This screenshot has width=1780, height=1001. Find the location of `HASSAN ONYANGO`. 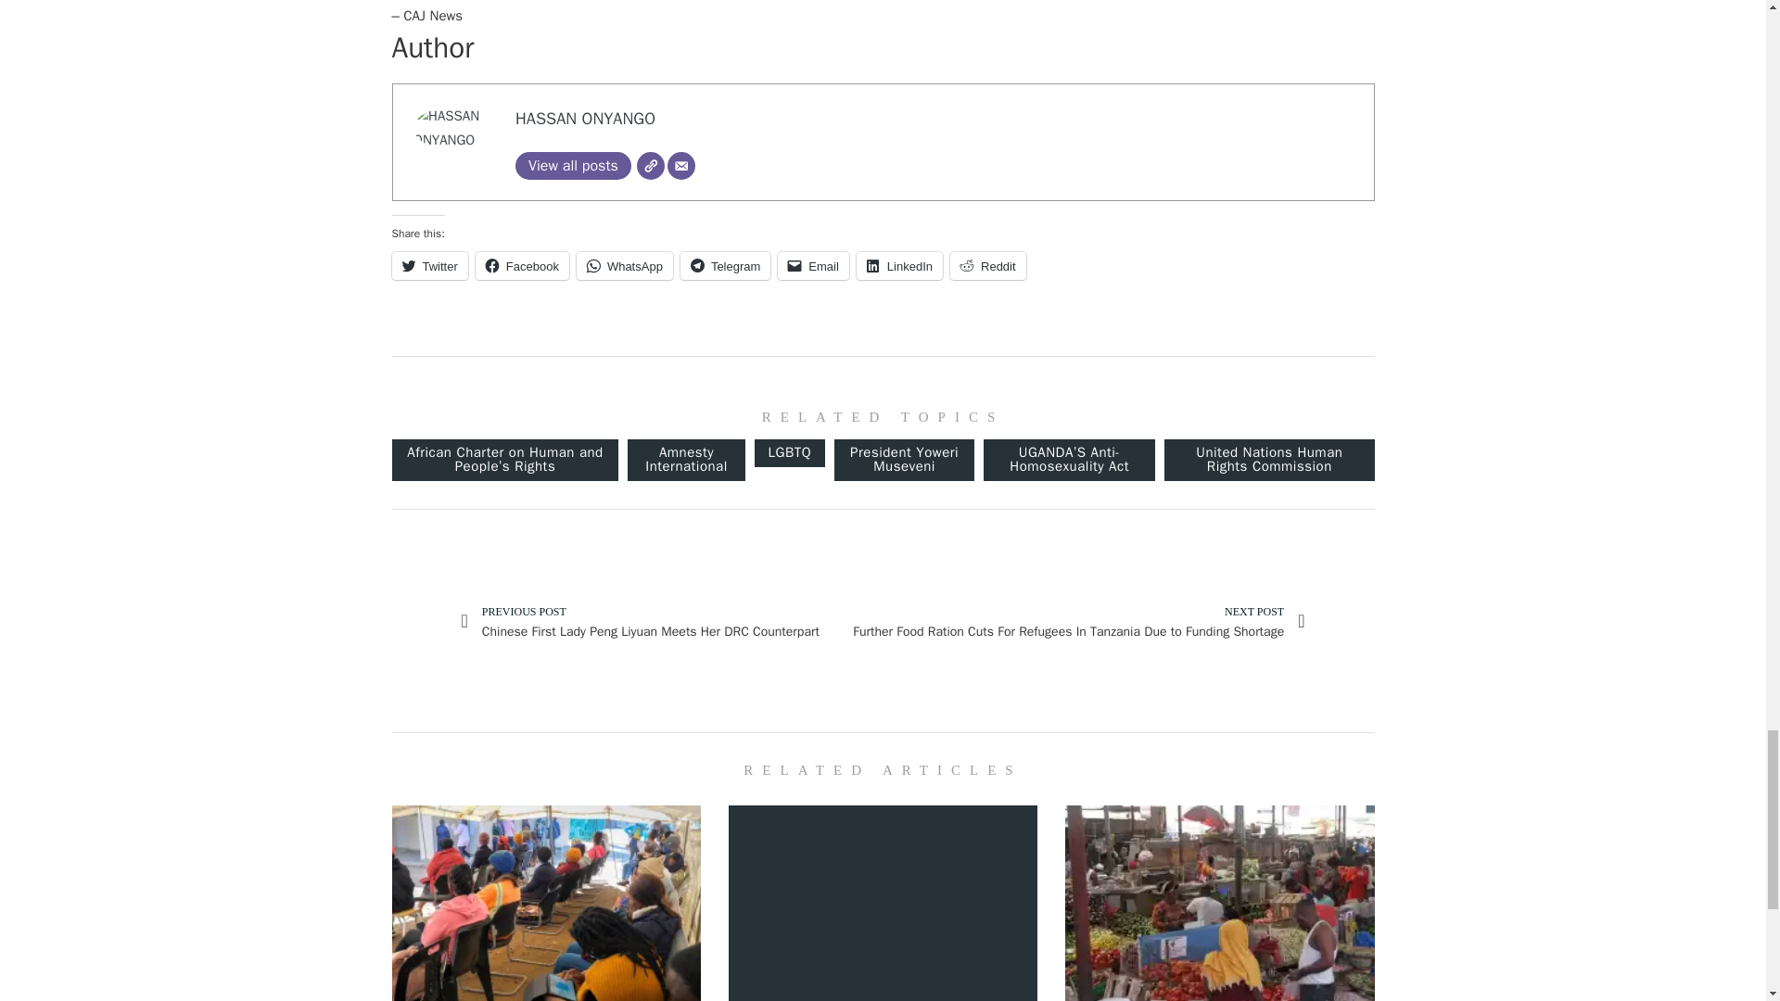

HASSAN ONYANGO is located at coordinates (585, 119).